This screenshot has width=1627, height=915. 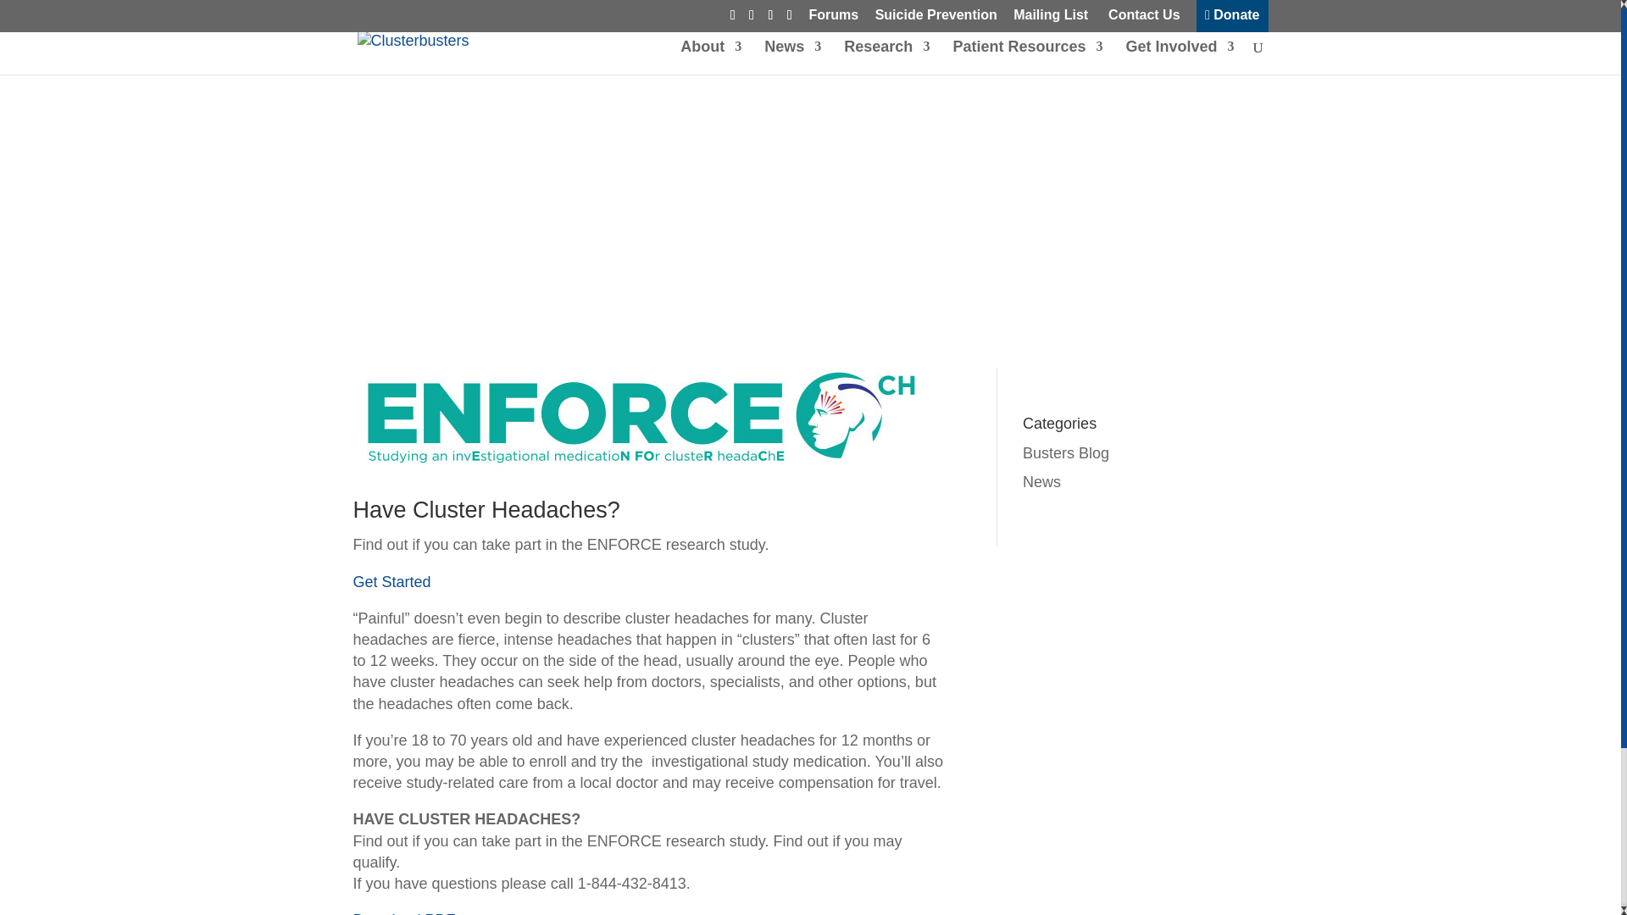 What do you see at coordinates (1051, 19) in the screenshot?
I see `Mailing List` at bounding box center [1051, 19].